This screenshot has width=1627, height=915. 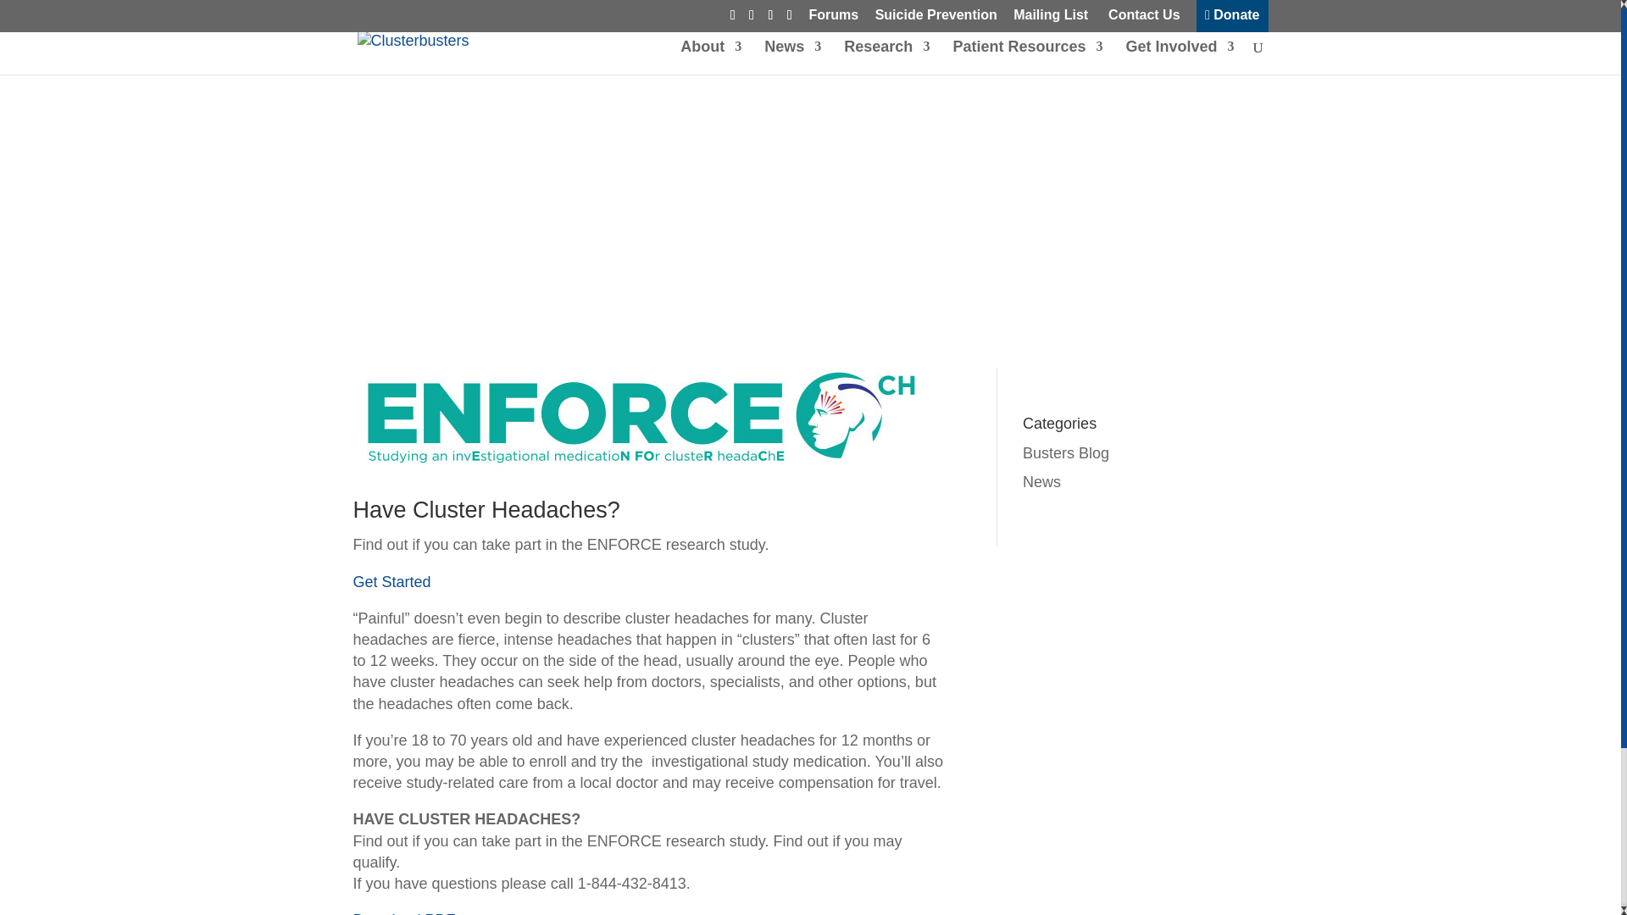 What do you see at coordinates (1051, 19) in the screenshot?
I see `Mailing List` at bounding box center [1051, 19].